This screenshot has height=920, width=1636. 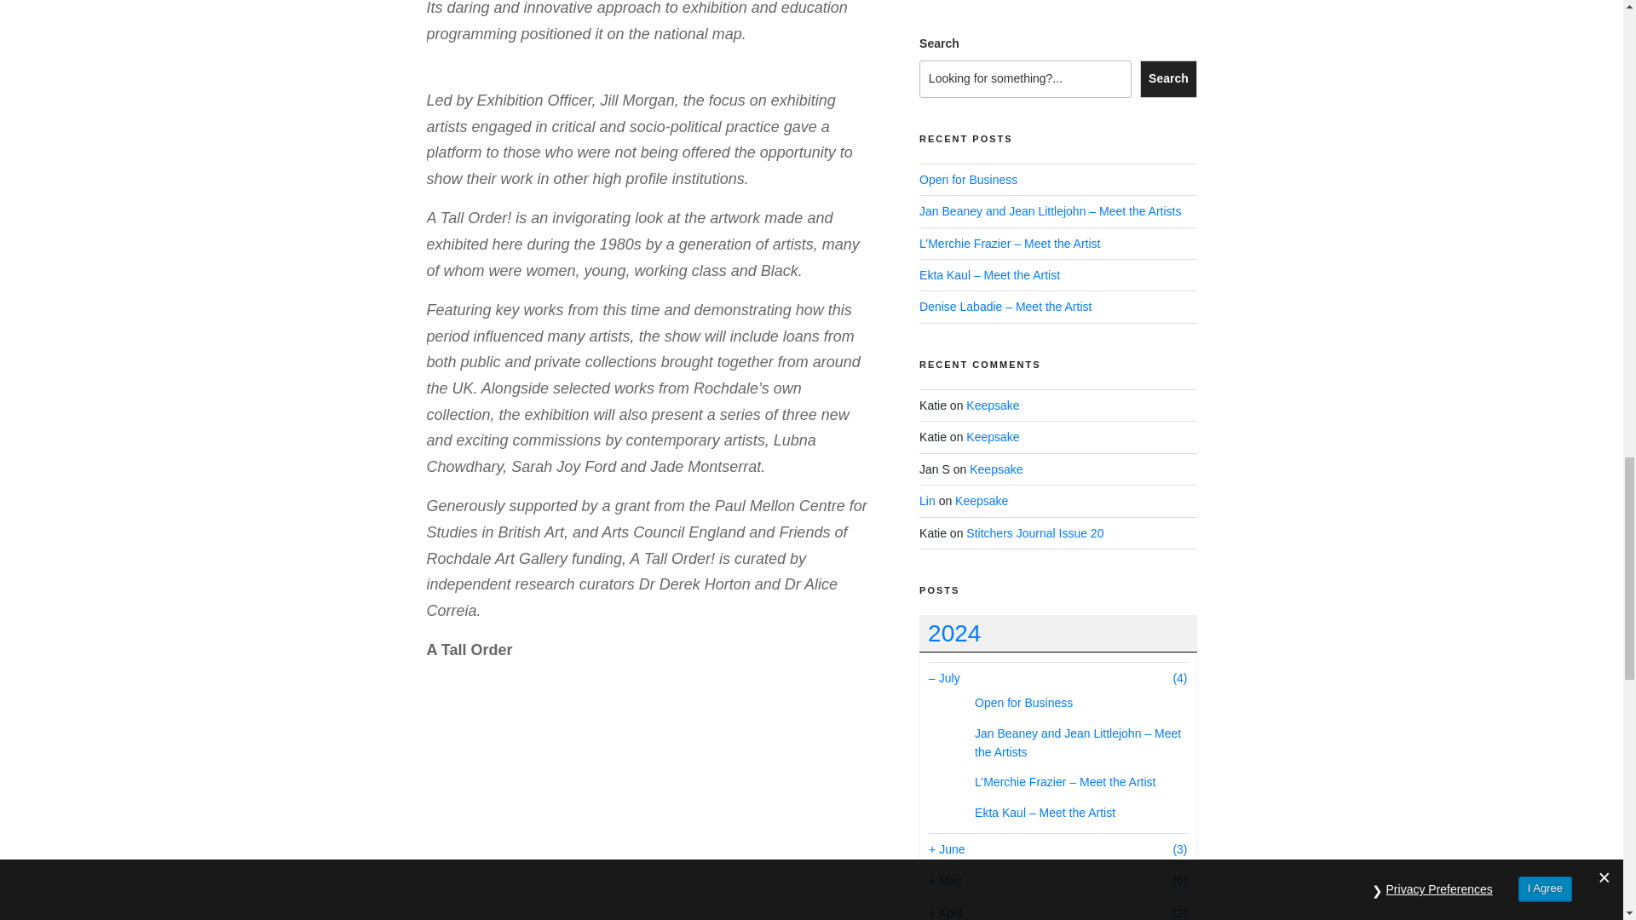 What do you see at coordinates (968, 180) in the screenshot?
I see `Open for Business` at bounding box center [968, 180].